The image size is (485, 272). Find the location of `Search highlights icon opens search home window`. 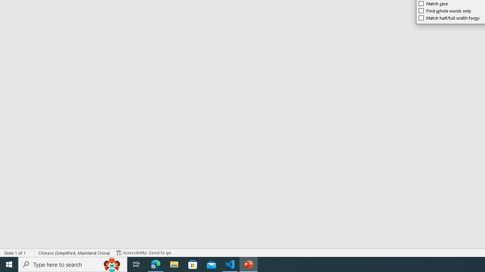

Search highlights icon opens search home window is located at coordinates (112, 264).